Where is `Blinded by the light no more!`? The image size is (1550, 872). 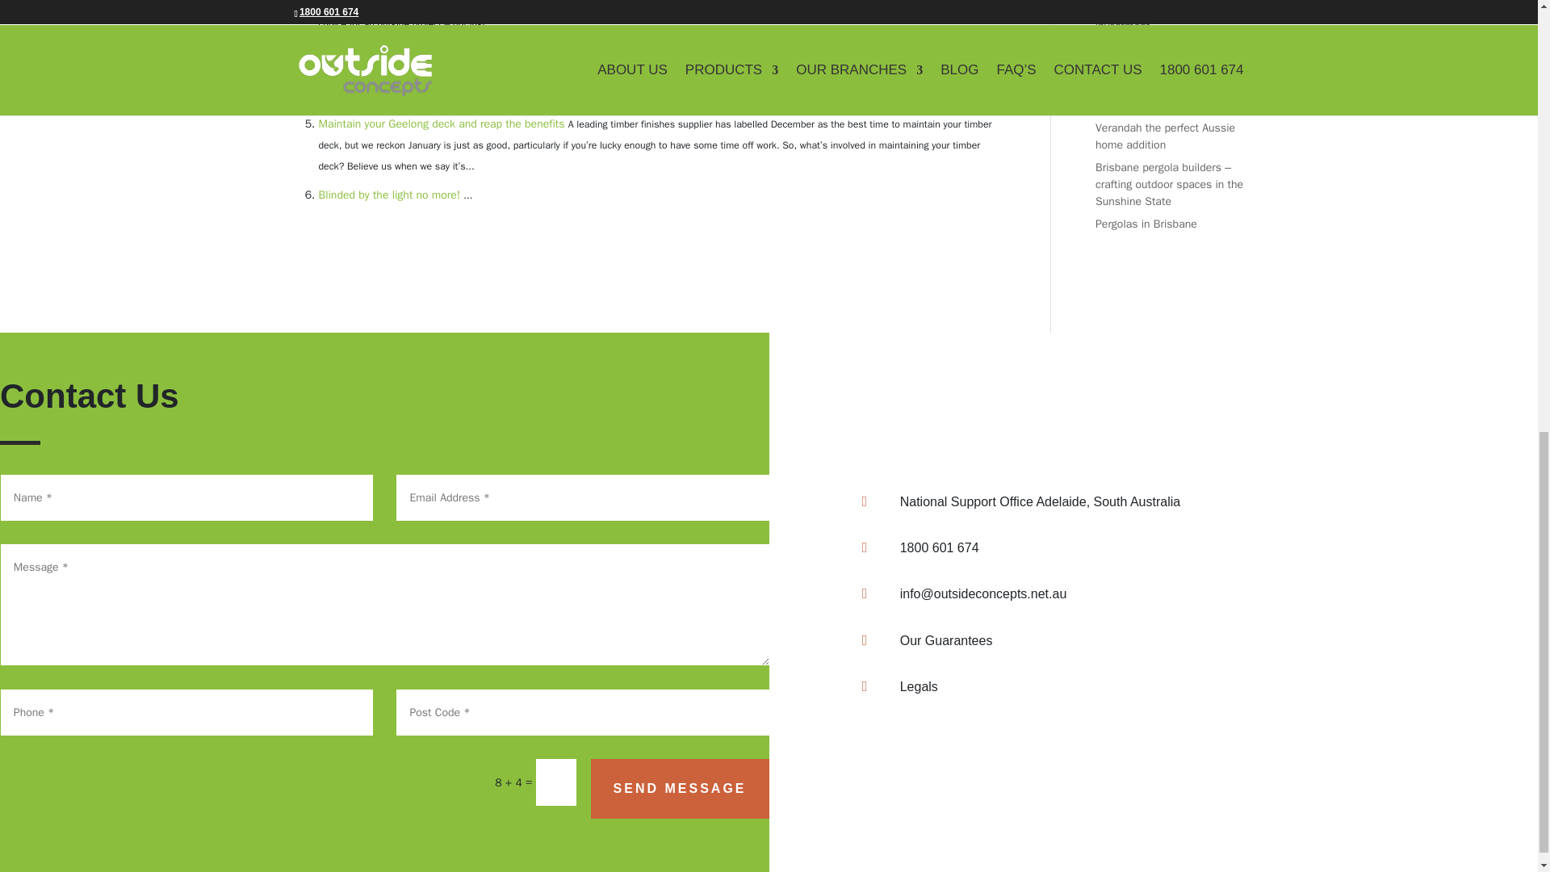
Blinded by the light no more! is located at coordinates (389, 195).